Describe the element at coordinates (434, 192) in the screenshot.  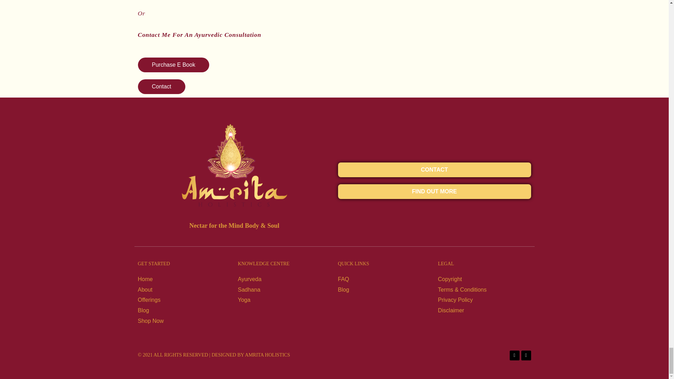
I see `FIND OUT MORE` at that location.